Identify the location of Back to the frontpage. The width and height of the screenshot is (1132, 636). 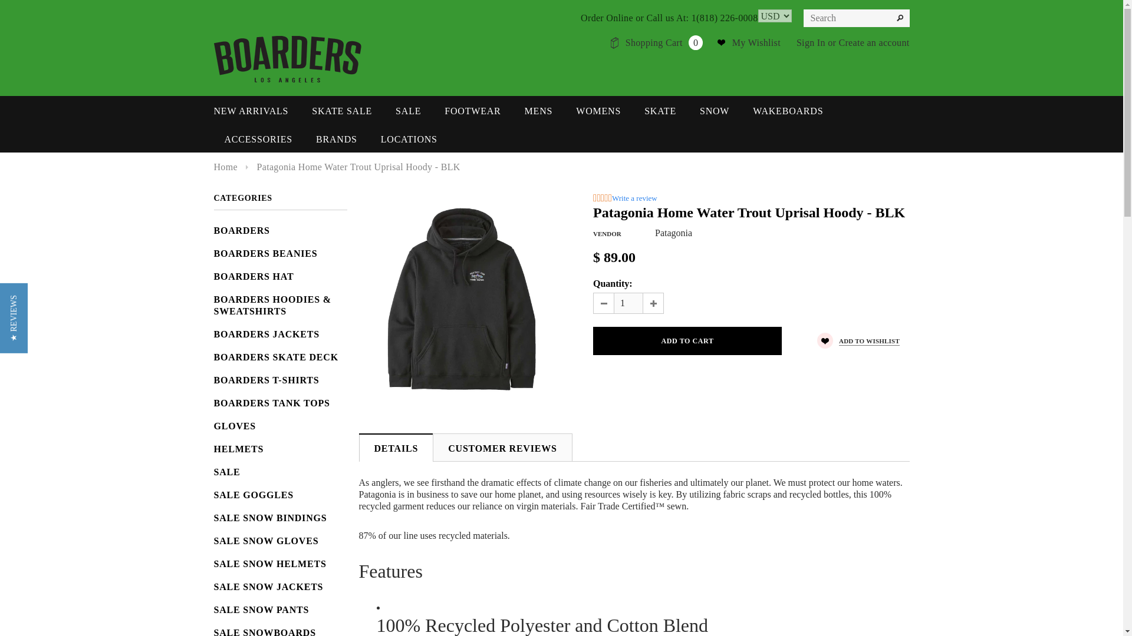
(225, 167).